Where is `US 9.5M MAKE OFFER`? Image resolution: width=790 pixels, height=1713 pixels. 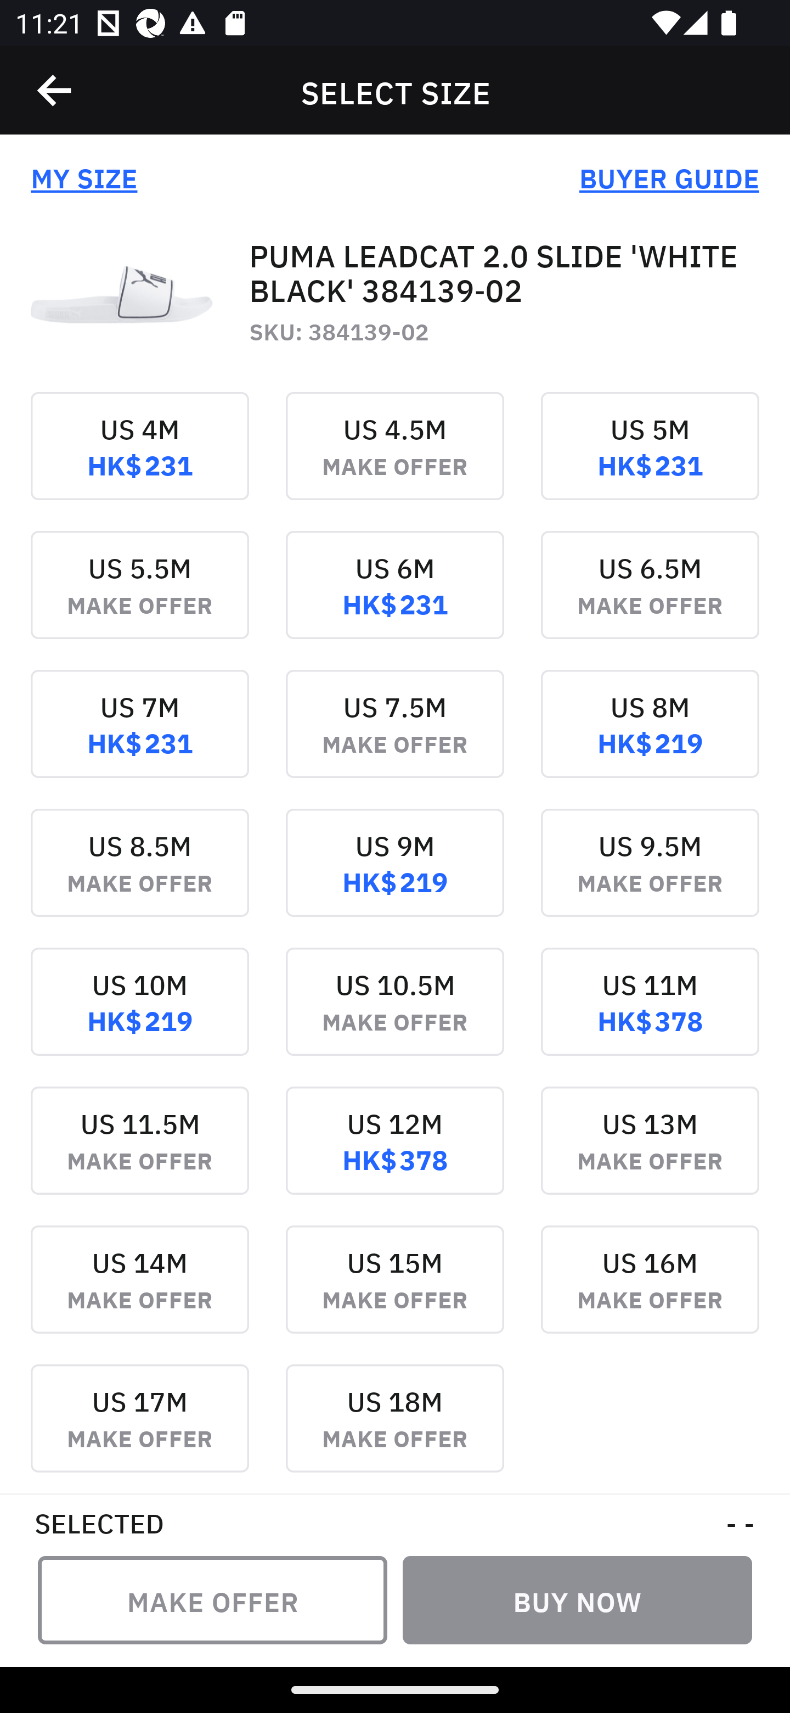 US 9.5M MAKE OFFER is located at coordinates (650, 877).